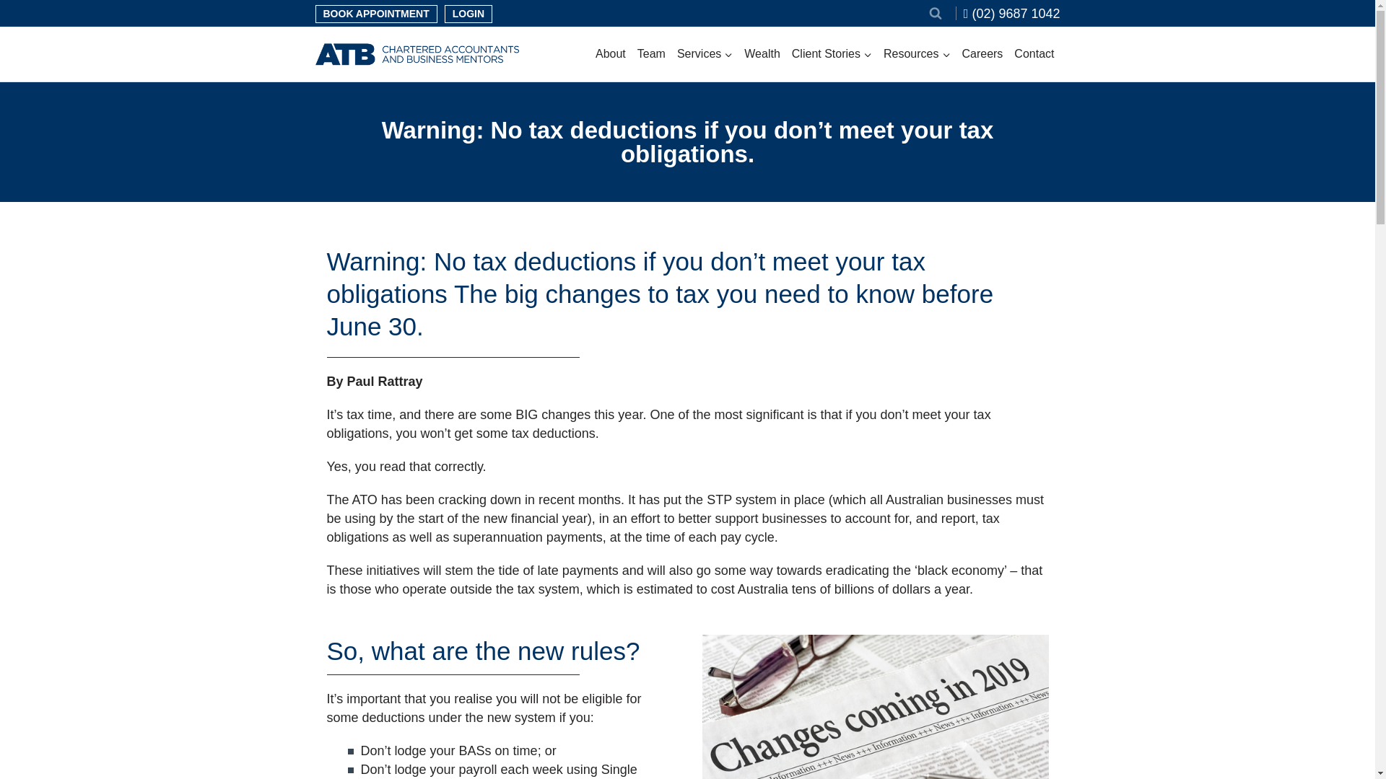  Describe the element at coordinates (832, 53) in the screenshot. I see `Client Stories` at that location.